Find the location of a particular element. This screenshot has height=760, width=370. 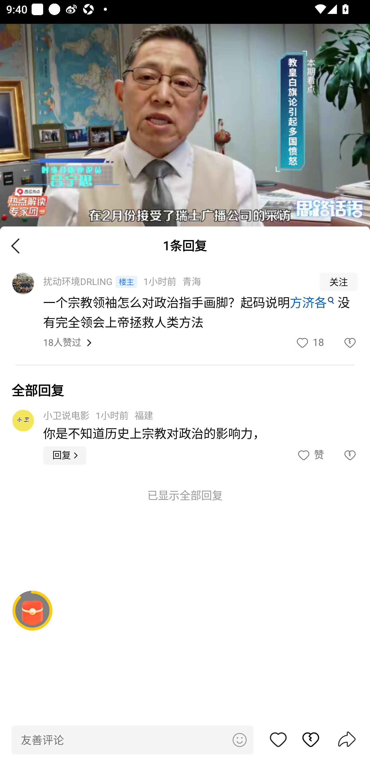

分享 is located at coordinates (347, 740).